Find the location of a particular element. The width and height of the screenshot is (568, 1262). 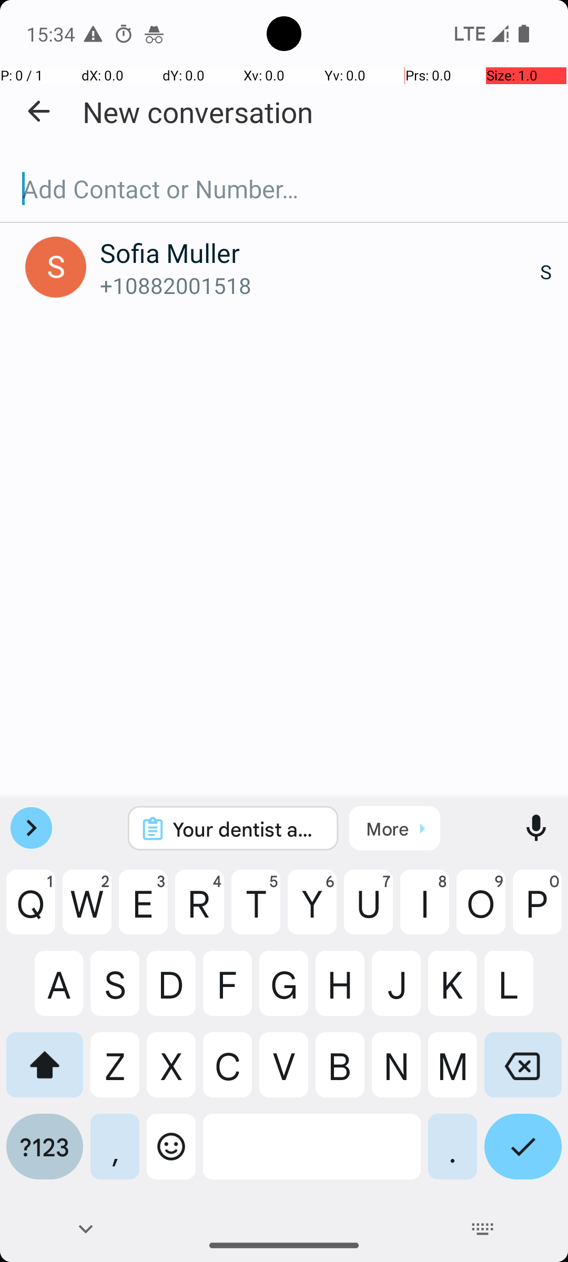

Add Contact or Number… is located at coordinates (284, 189).